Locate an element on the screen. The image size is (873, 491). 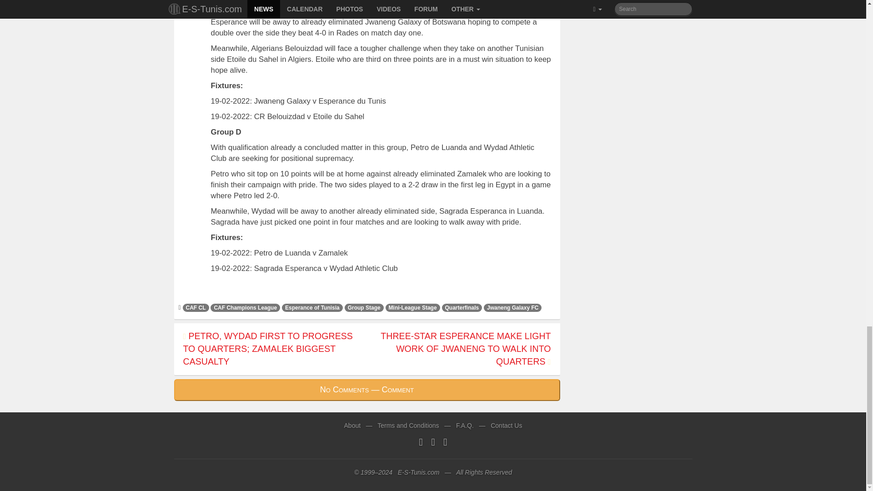
Quarterfinals is located at coordinates (462, 307).